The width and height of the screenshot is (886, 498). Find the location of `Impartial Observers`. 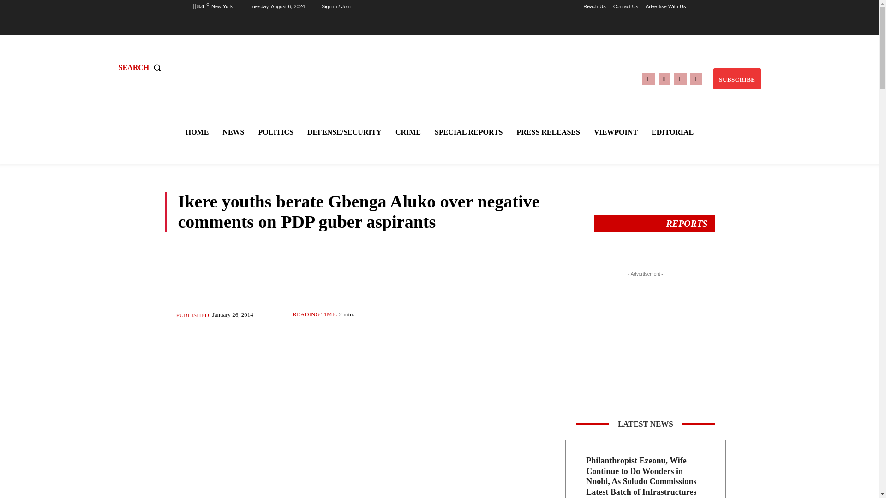

Impartial Observers is located at coordinates (441, 66).